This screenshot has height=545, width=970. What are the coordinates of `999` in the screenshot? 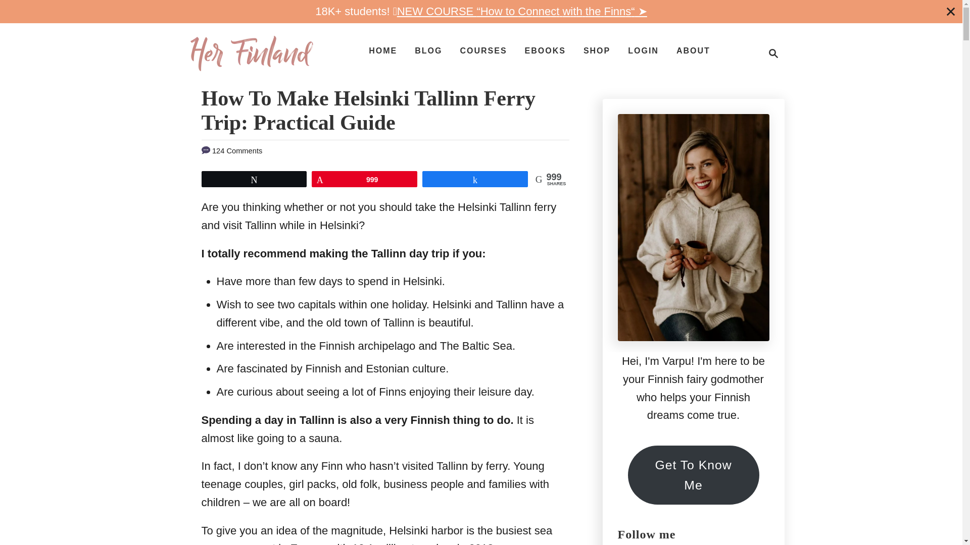 It's located at (365, 179).